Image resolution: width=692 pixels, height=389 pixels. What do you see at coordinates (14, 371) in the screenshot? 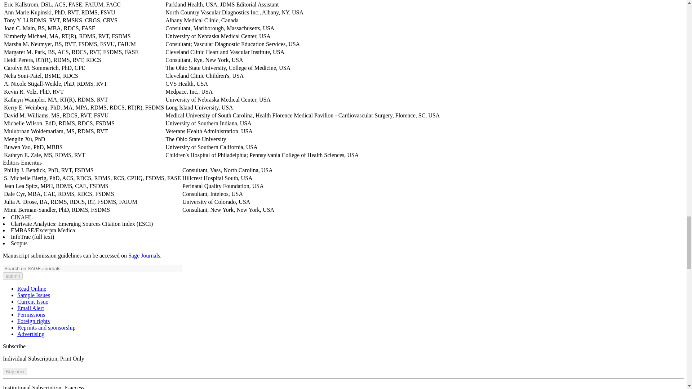
I see `Buy now` at bounding box center [14, 371].